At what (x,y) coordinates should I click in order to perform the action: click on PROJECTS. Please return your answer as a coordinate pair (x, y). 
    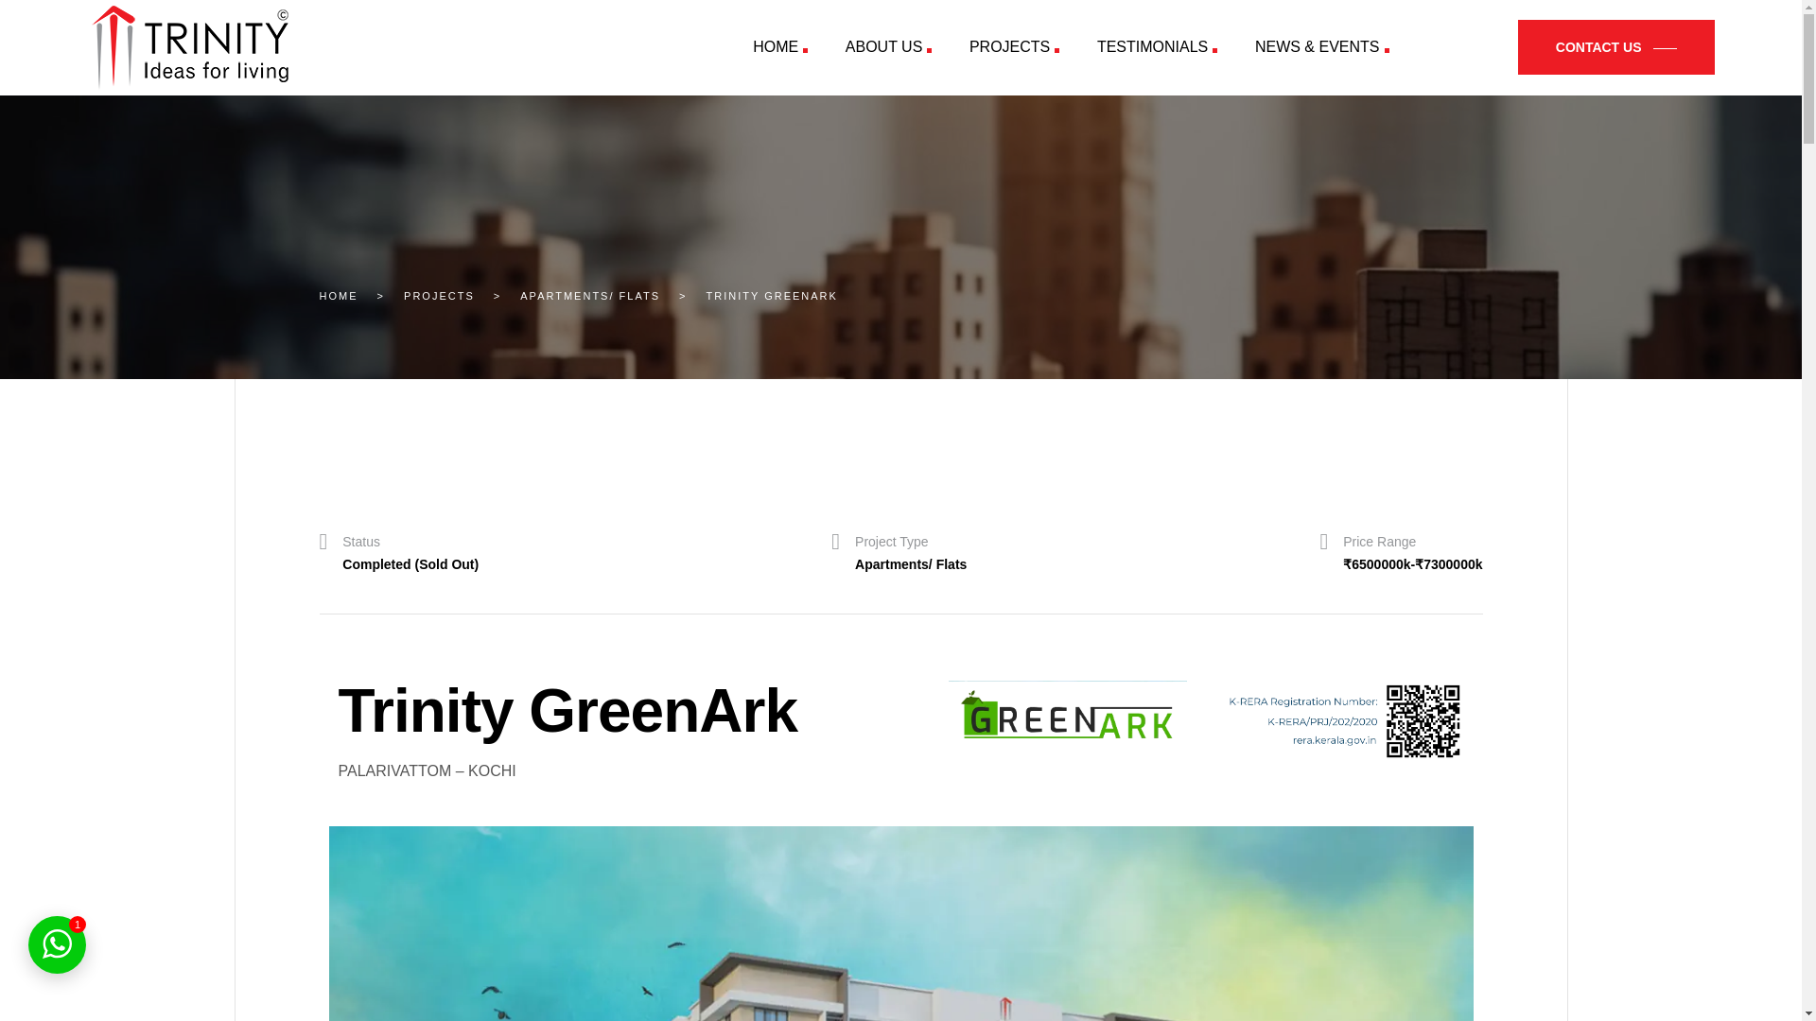
    Looking at the image, I should click on (1014, 47).